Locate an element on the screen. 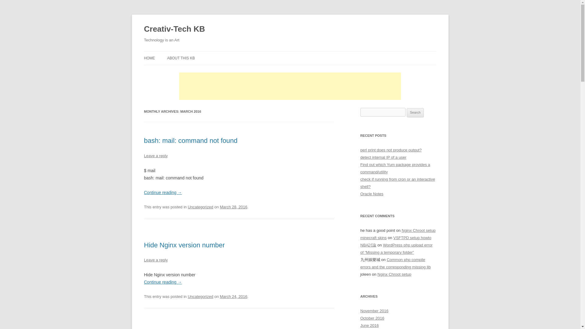 This screenshot has height=329, width=585. ABOUT THIS KB is located at coordinates (181, 58).